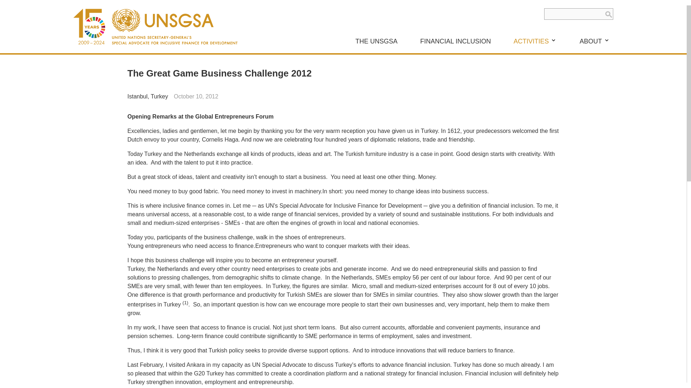 The image size is (691, 388). What do you see at coordinates (579, 14) in the screenshot?
I see `Enter the terms you wish to search for.` at bounding box center [579, 14].